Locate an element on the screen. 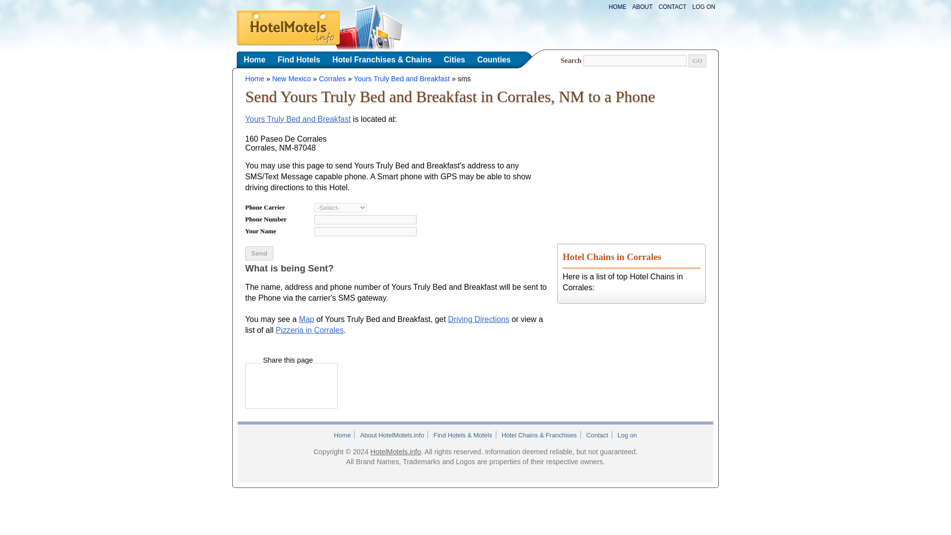 This screenshot has width=951, height=535. Advertisement is located at coordinates (525, 385).